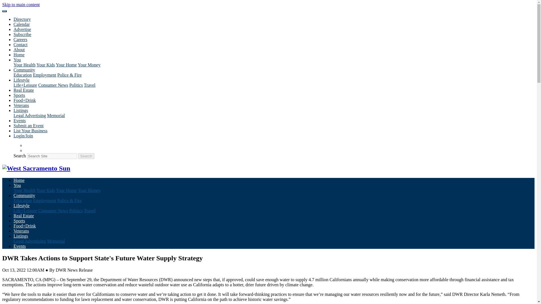 Image resolution: width=541 pixels, height=304 pixels. What do you see at coordinates (17, 60) in the screenshot?
I see `You` at bounding box center [17, 60].